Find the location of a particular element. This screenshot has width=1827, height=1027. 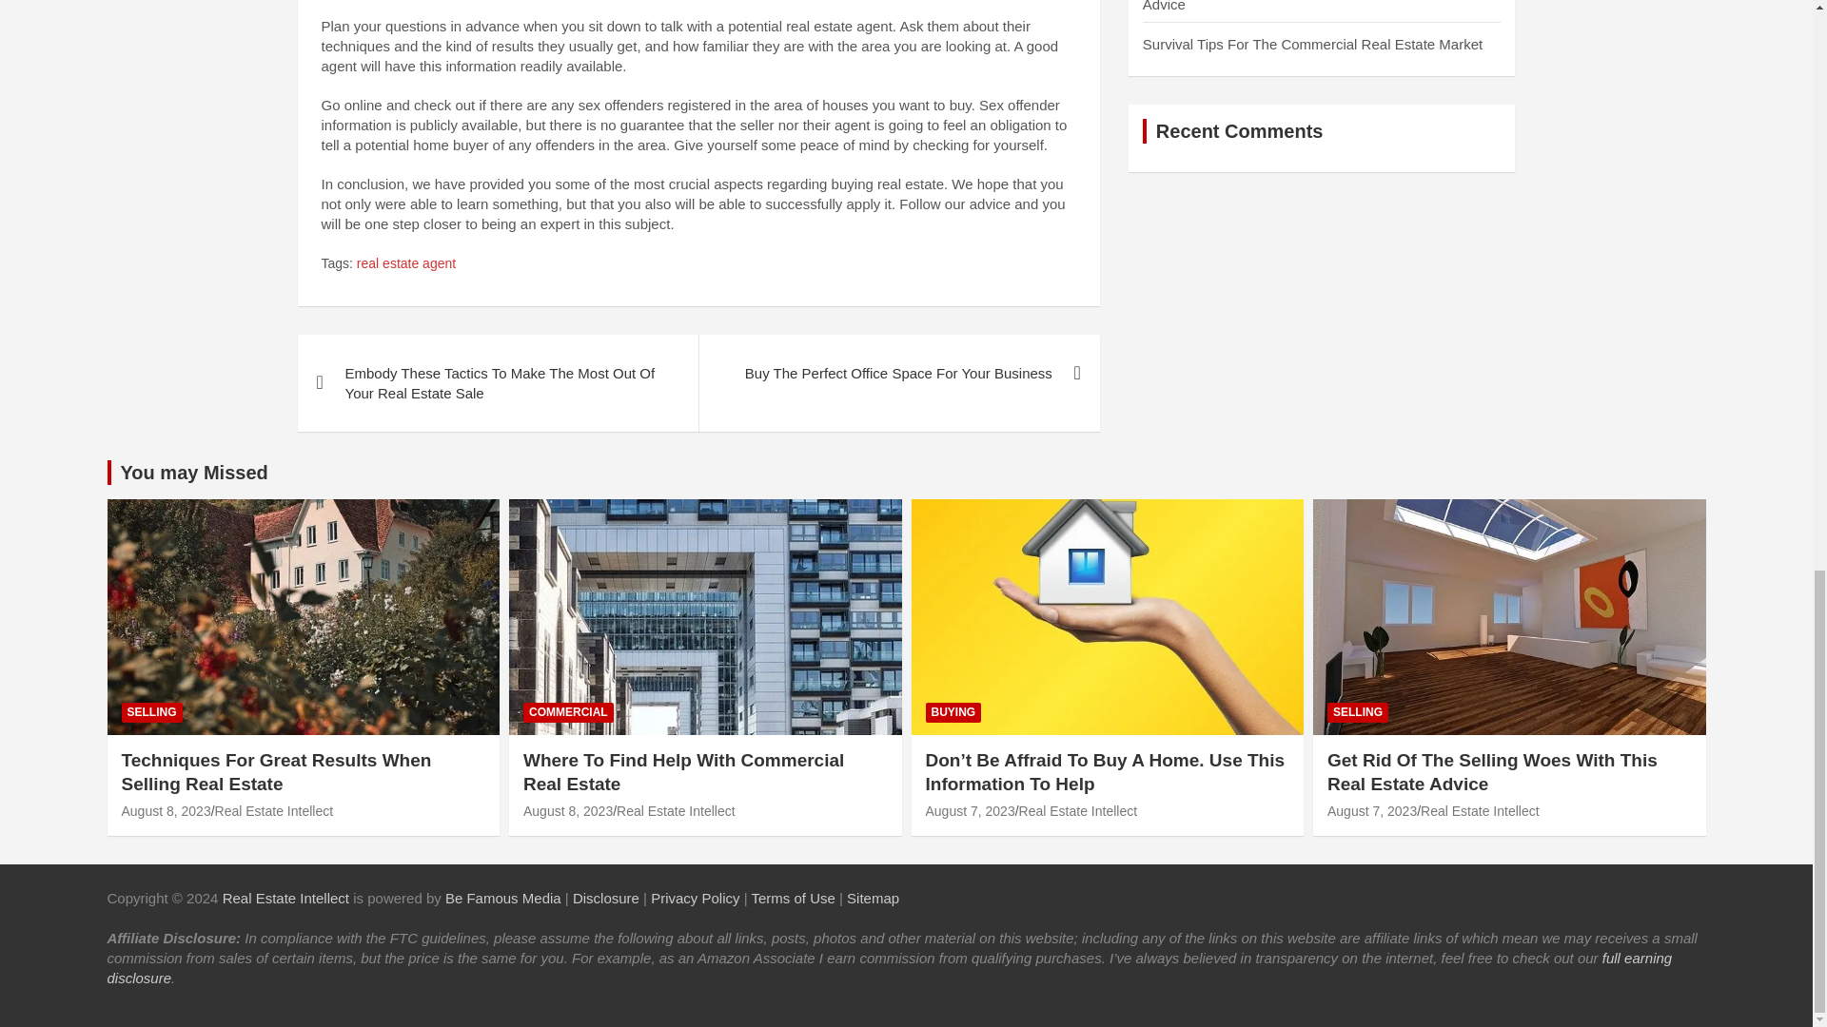

Buy The Perfect Office Space For Your Business is located at coordinates (898, 373).